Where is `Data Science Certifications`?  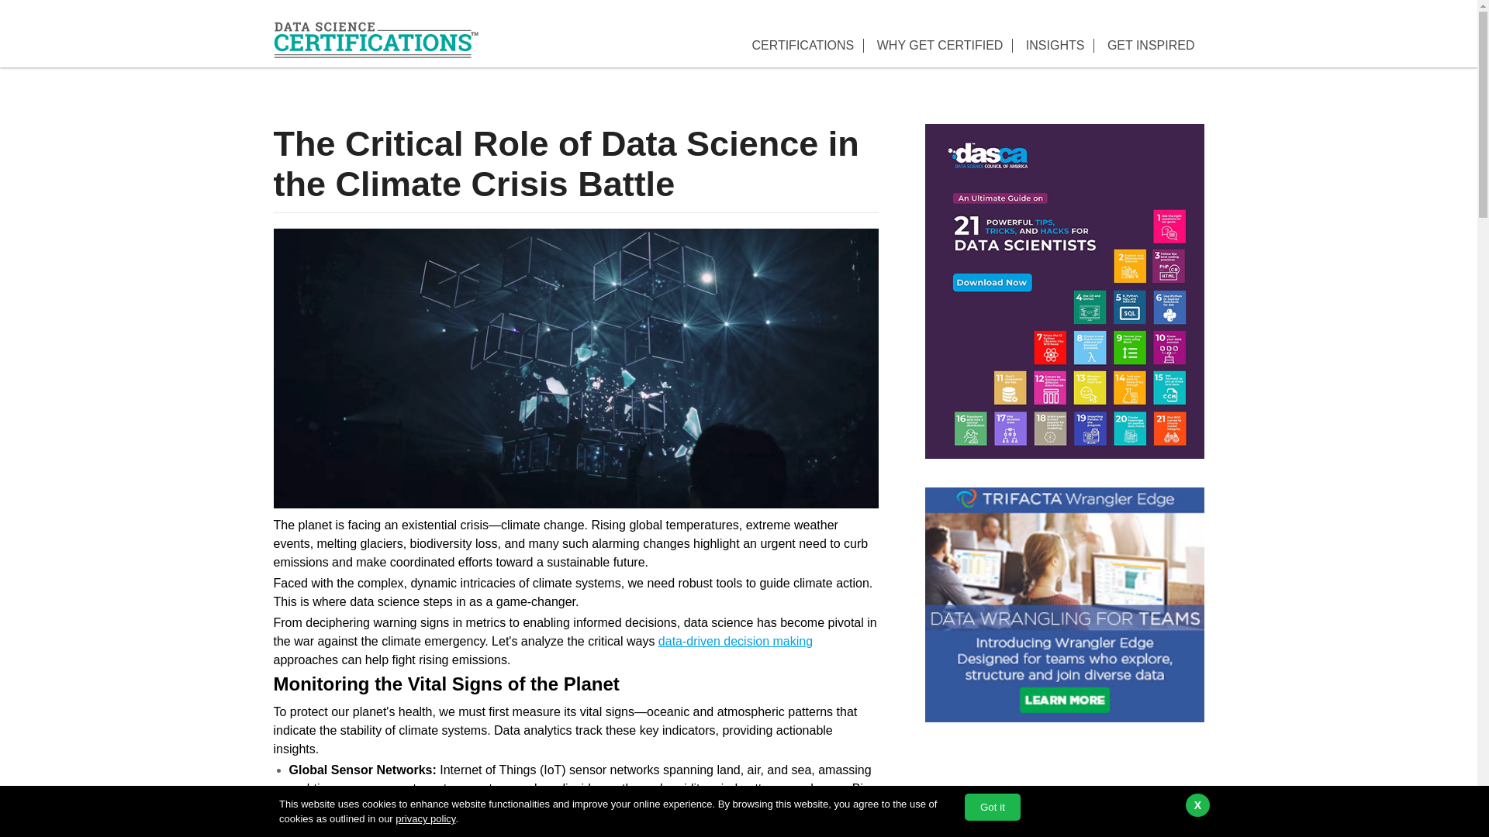 Data Science Certifications is located at coordinates (375, 39).